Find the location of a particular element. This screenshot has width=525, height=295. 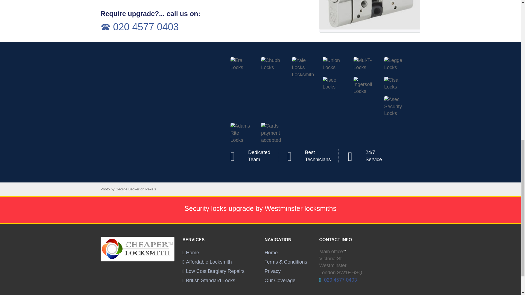

Pexels is located at coordinates (150, 189).